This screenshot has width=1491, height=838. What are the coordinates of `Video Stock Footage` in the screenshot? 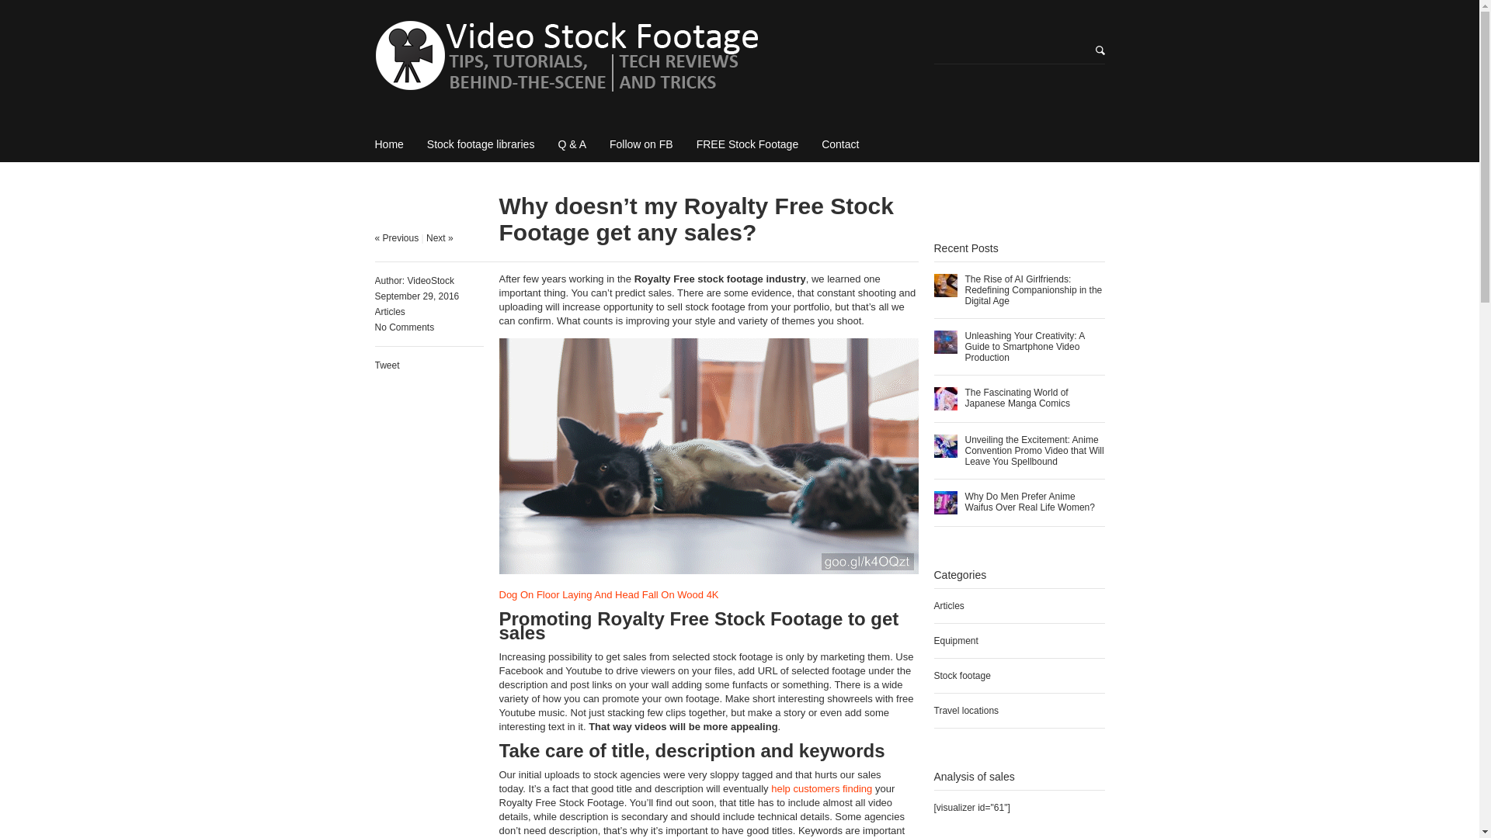 It's located at (646, 61).